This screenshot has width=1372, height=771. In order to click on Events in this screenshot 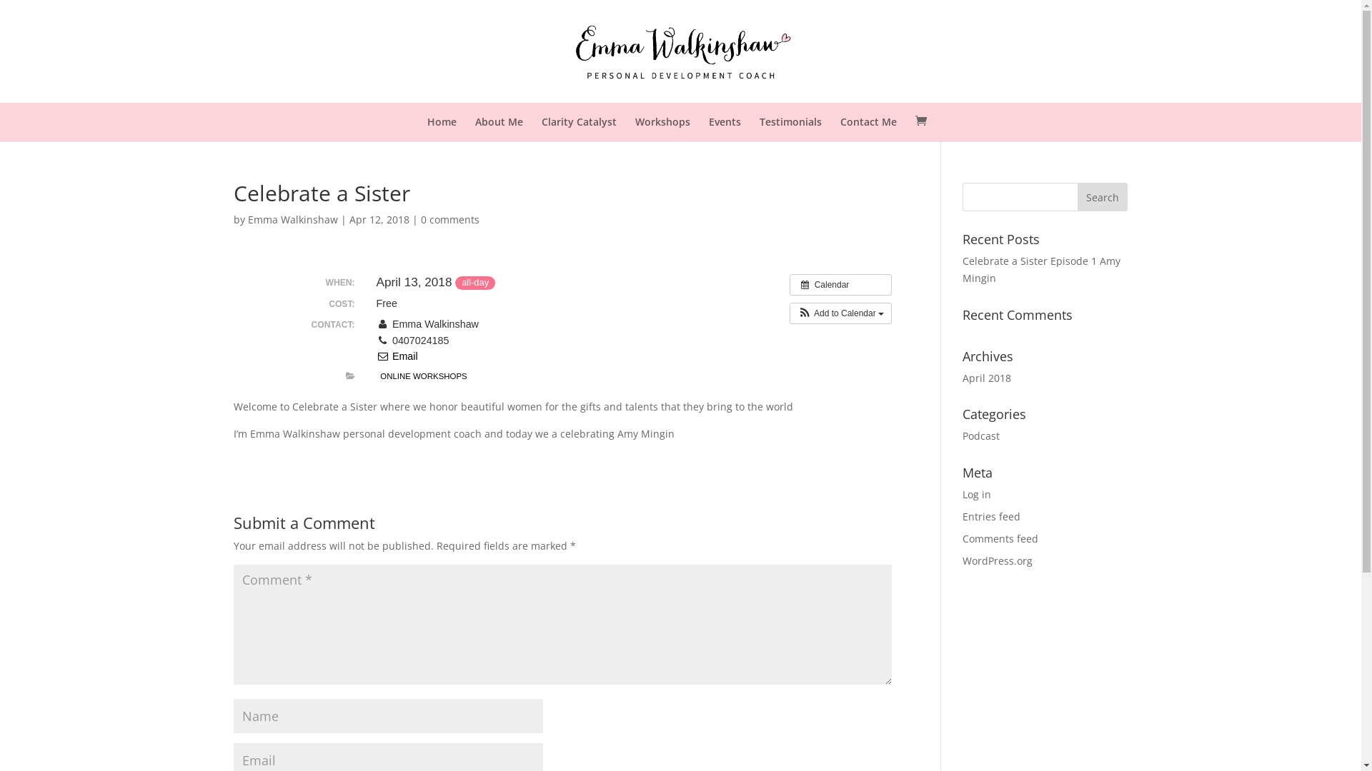, I will do `click(725, 122)`.